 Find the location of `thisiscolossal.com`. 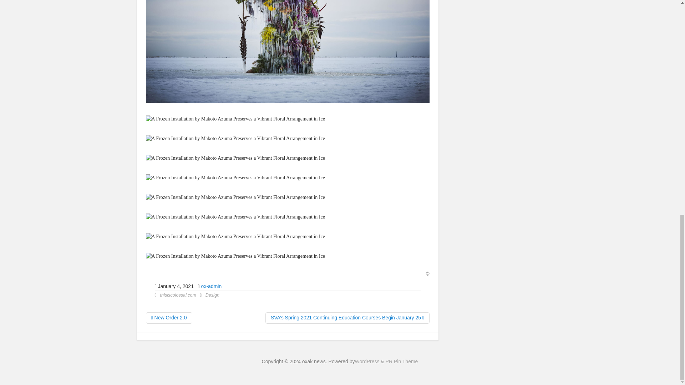

thisiscolossal.com is located at coordinates (178, 295).